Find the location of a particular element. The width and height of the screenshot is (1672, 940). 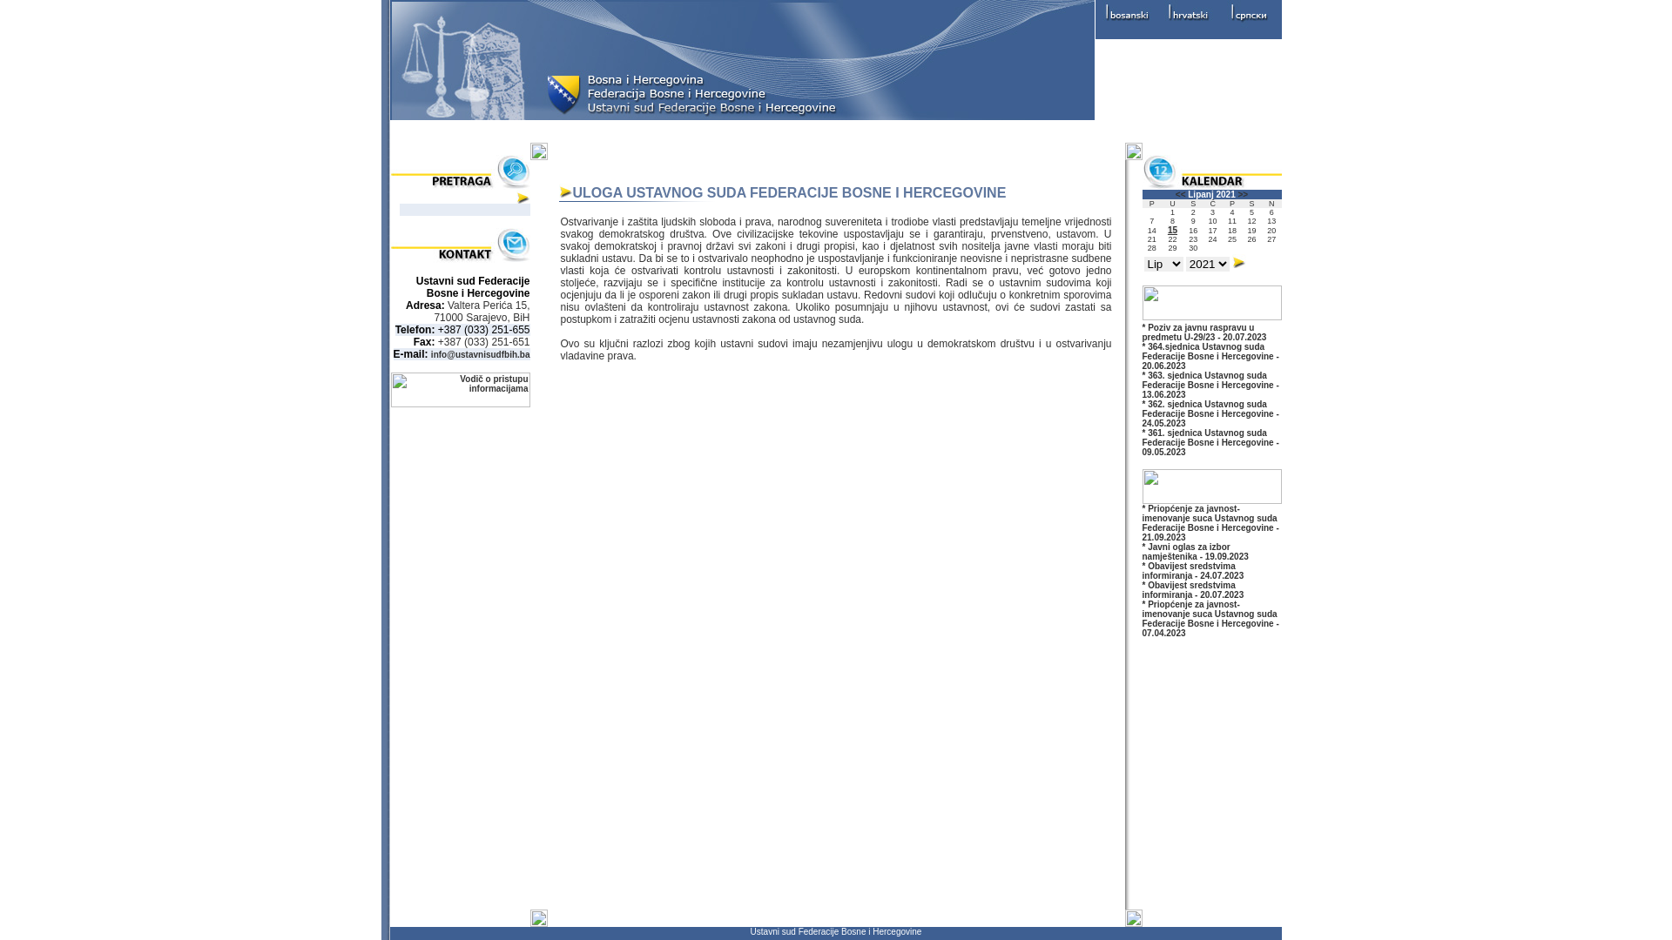

* Poziv za javnu raspravu u predmetu U-29/23 - 20.07.2023 is located at coordinates (1205, 332).